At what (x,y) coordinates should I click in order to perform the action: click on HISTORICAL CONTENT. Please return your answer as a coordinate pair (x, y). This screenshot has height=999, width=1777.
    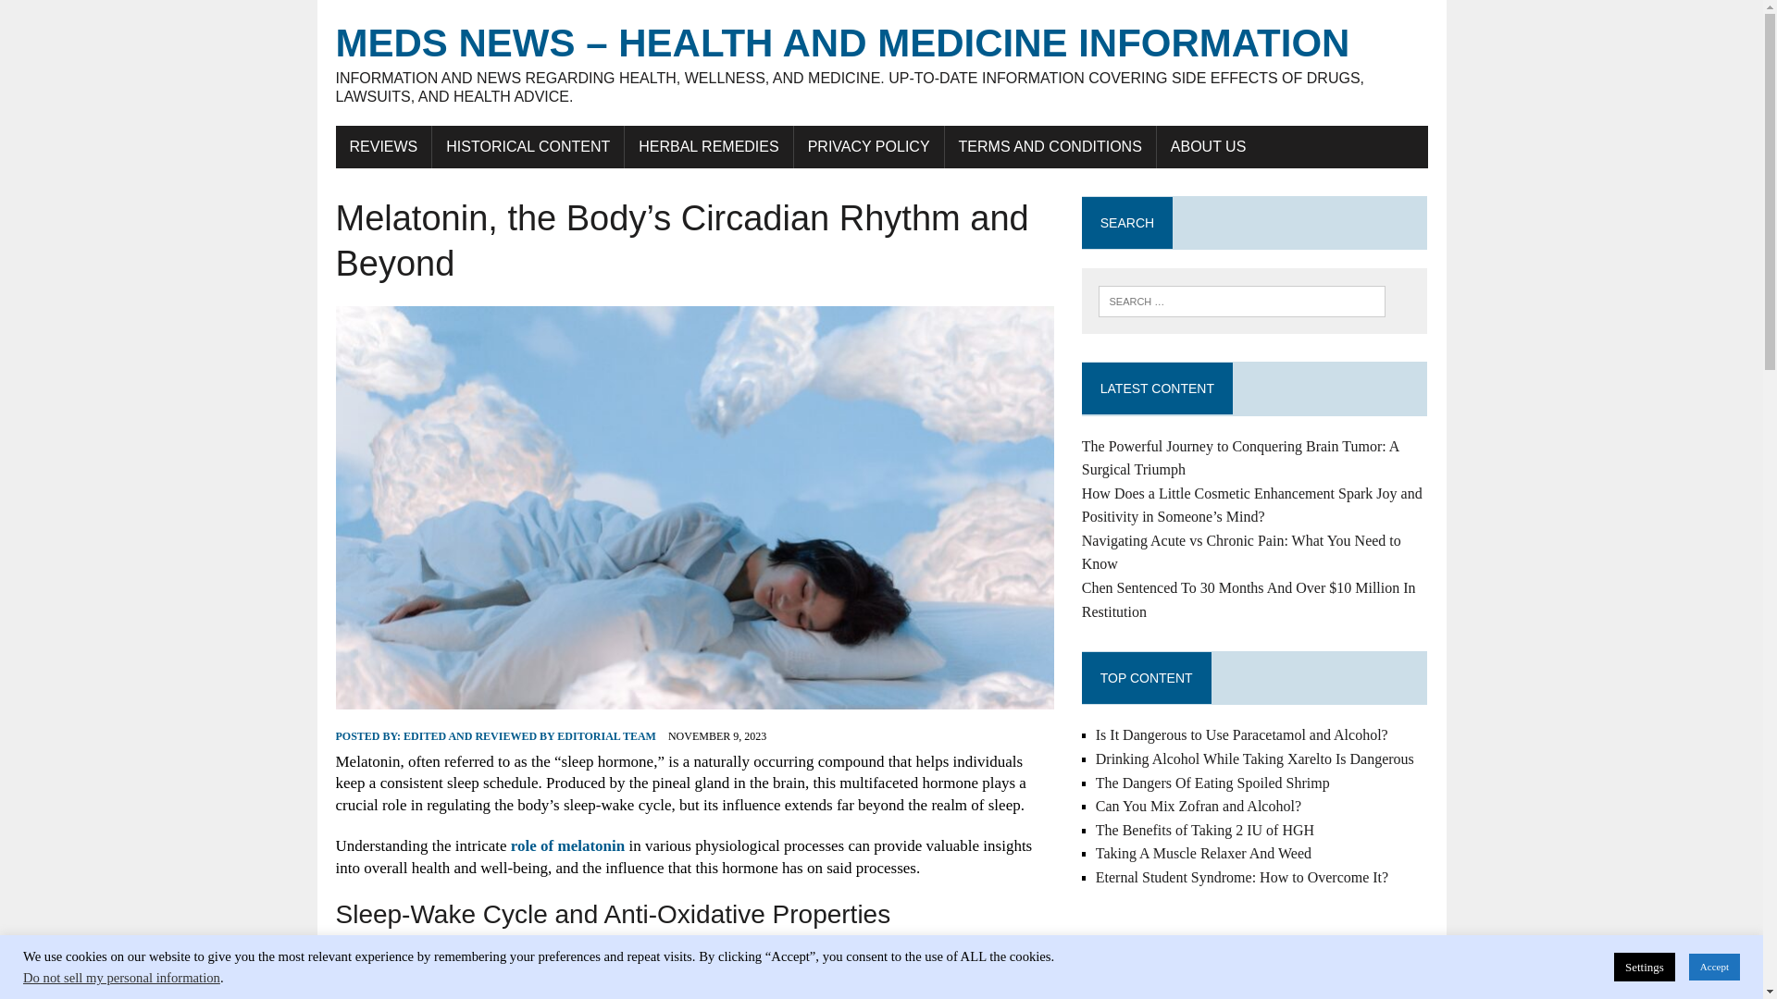
    Looking at the image, I should click on (528, 147).